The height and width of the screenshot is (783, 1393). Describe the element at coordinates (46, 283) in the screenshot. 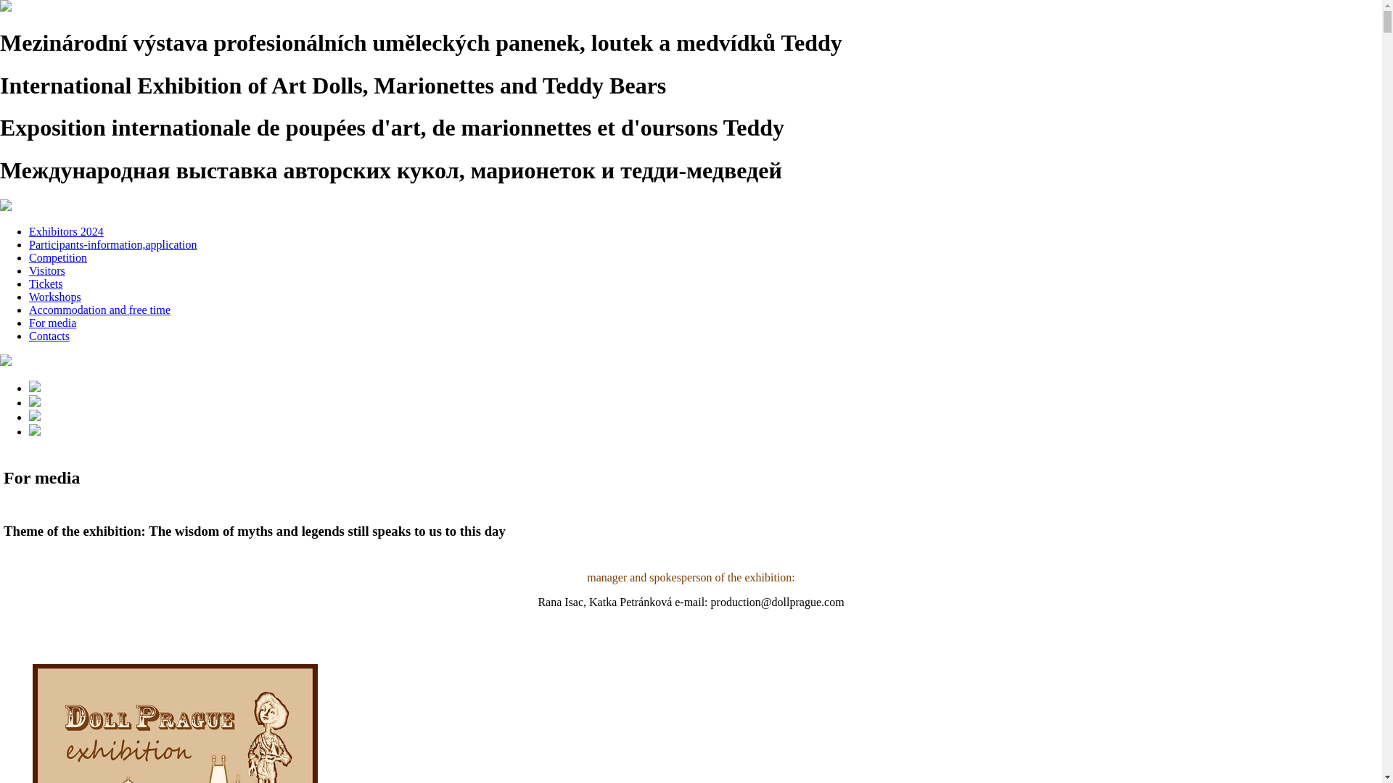

I see `Tickets` at that location.